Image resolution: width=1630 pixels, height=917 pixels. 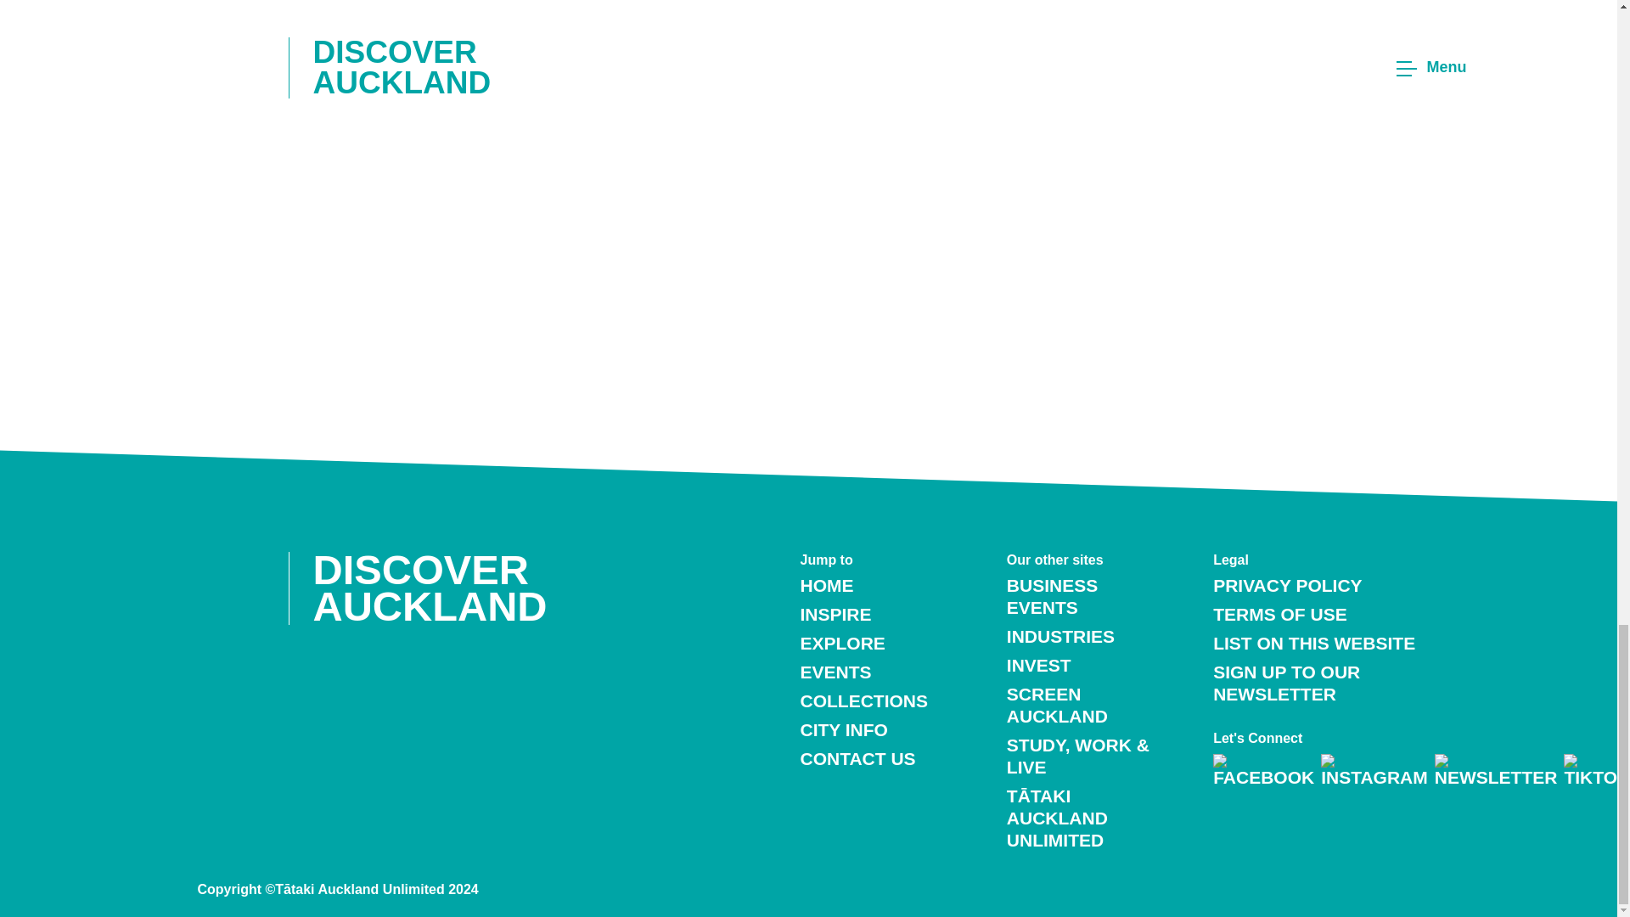 What do you see at coordinates (826, 585) in the screenshot?
I see `HOME` at bounding box center [826, 585].